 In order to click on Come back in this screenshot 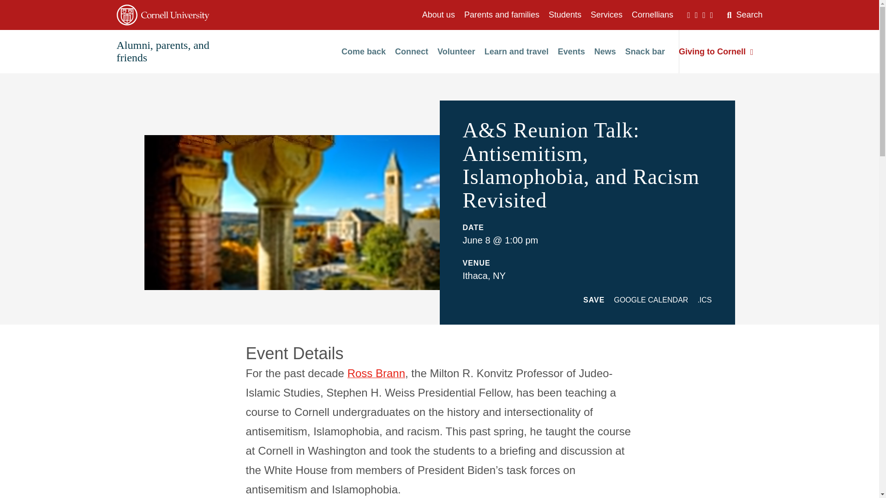, I will do `click(363, 52)`.